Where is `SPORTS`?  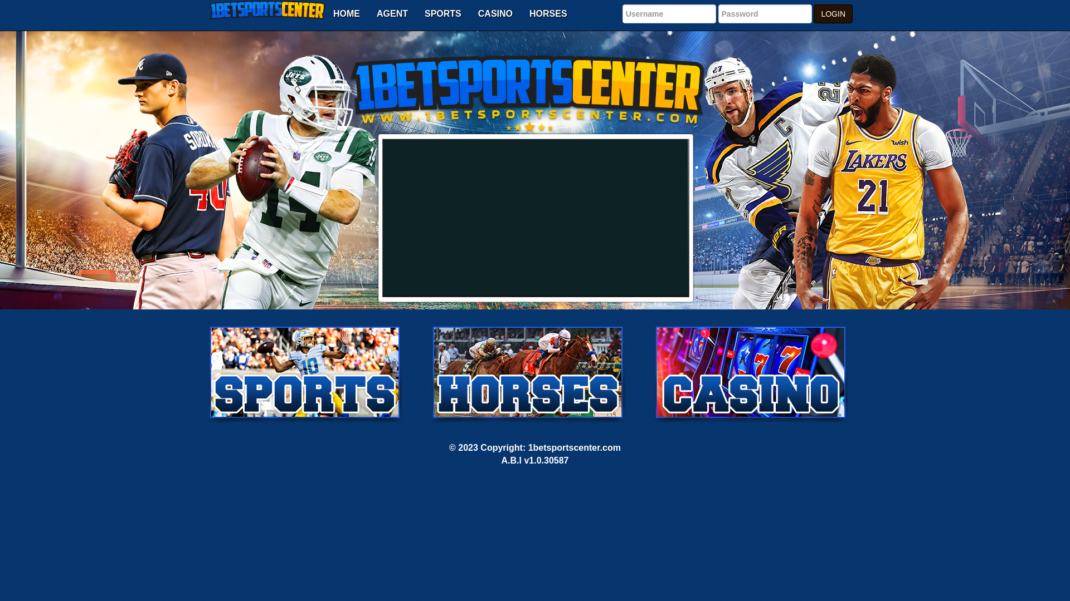 SPORTS is located at coordinates (443, 14).